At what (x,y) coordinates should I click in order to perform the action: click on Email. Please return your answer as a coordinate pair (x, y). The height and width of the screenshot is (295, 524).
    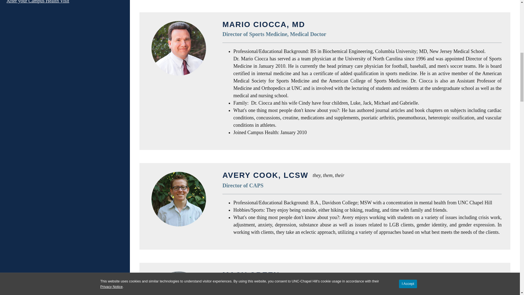
    Looking at the image, I should click on (462, 286).